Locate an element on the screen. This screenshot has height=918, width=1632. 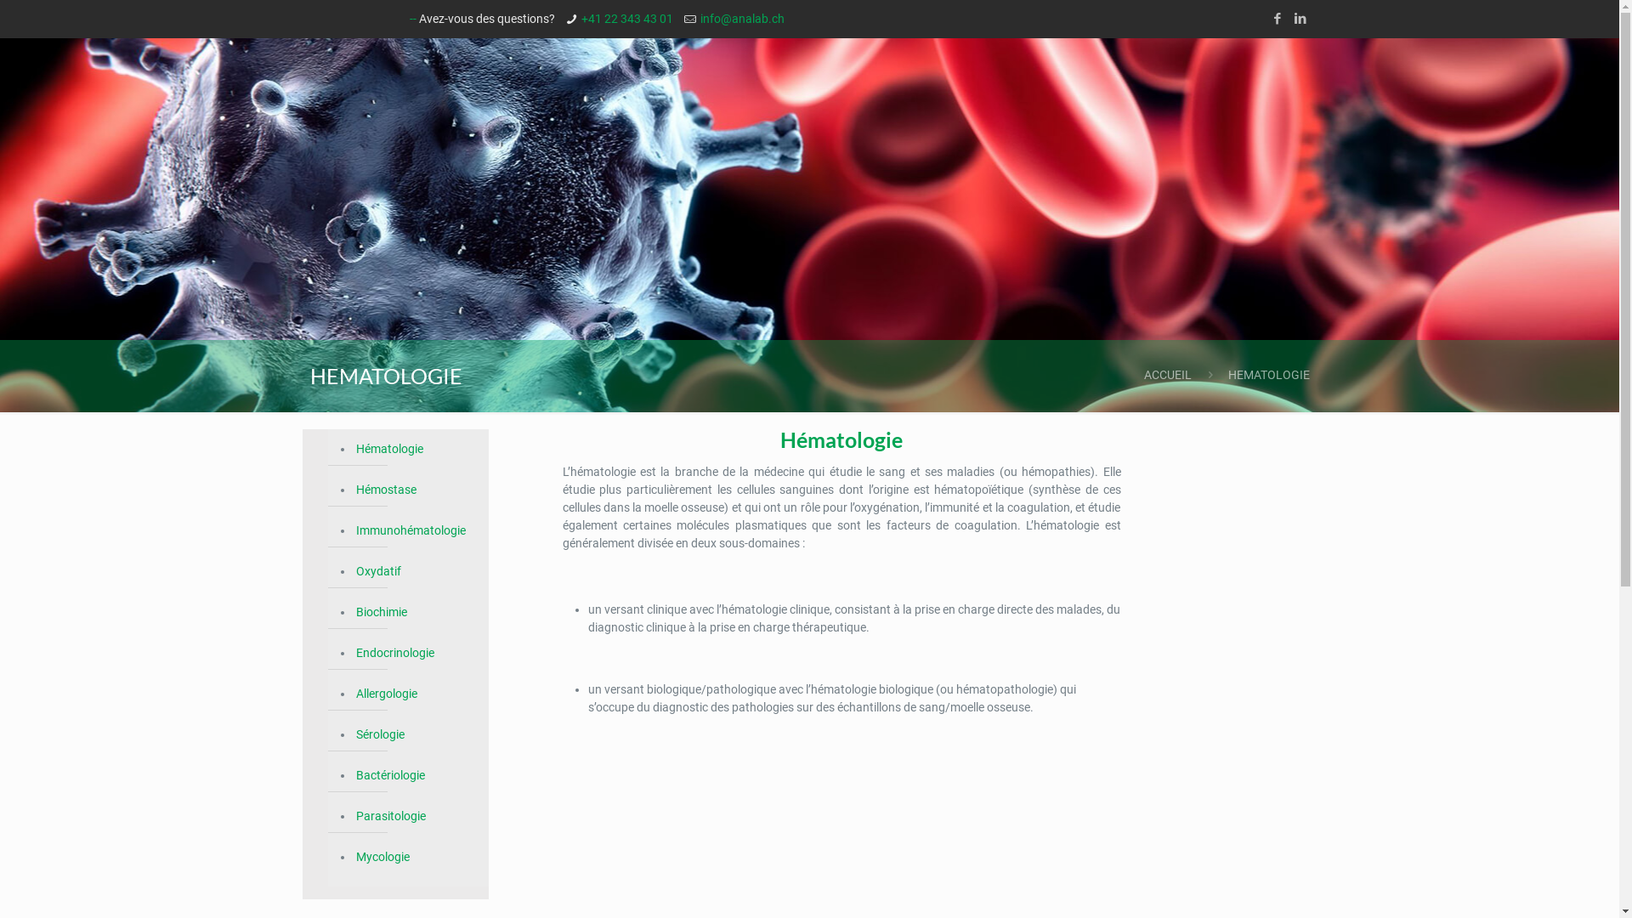
ACCUEIL is located at coordinates (1168, 375).